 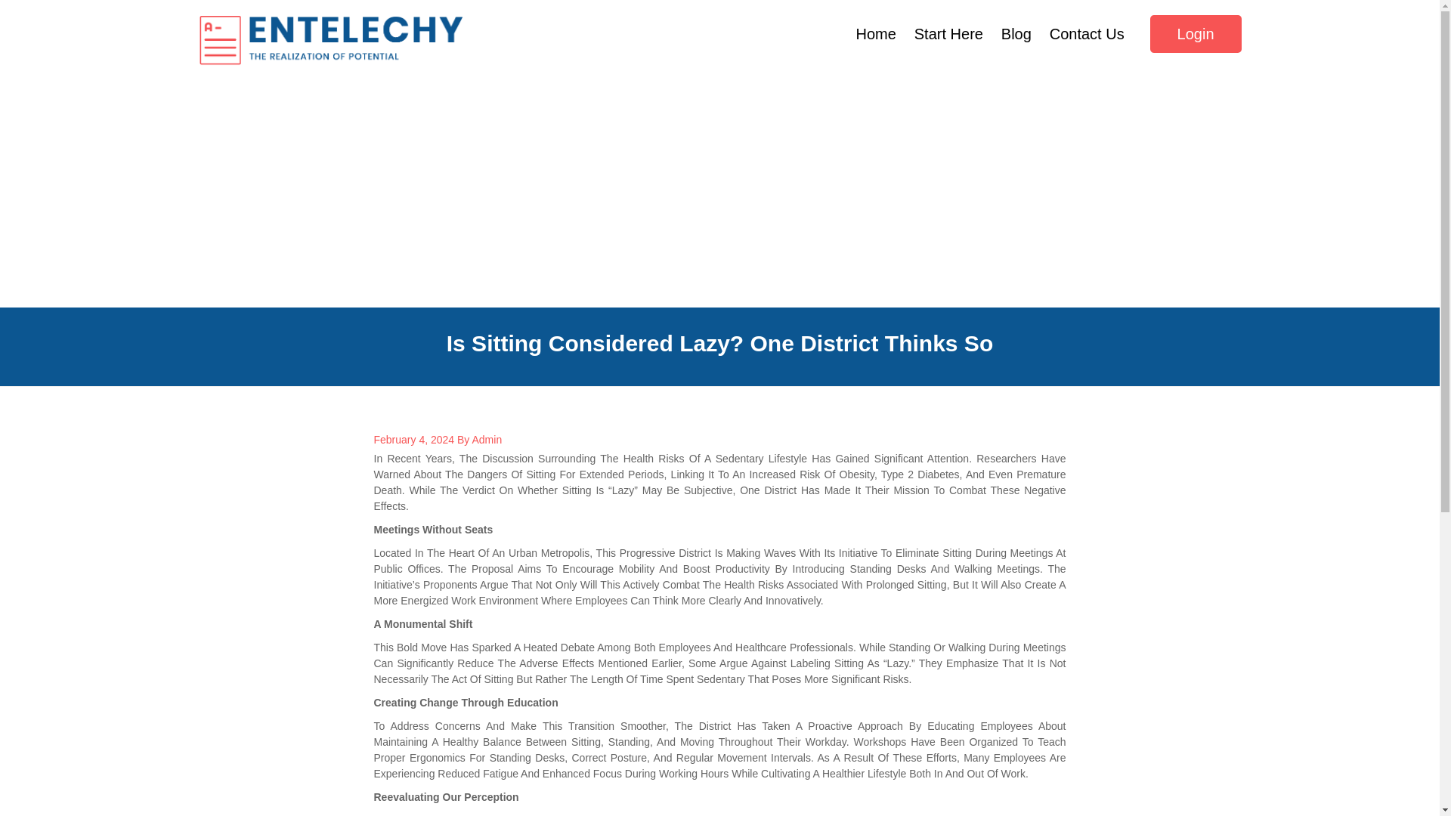 What do you see at coordinates (949, 34) in the screenshot?
I see `Start Here` at bounding box center [949, 34].